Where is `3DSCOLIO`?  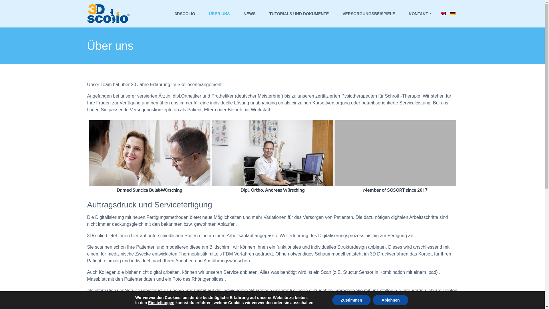
3DSCOLIO is located at coordinates (185, 14).